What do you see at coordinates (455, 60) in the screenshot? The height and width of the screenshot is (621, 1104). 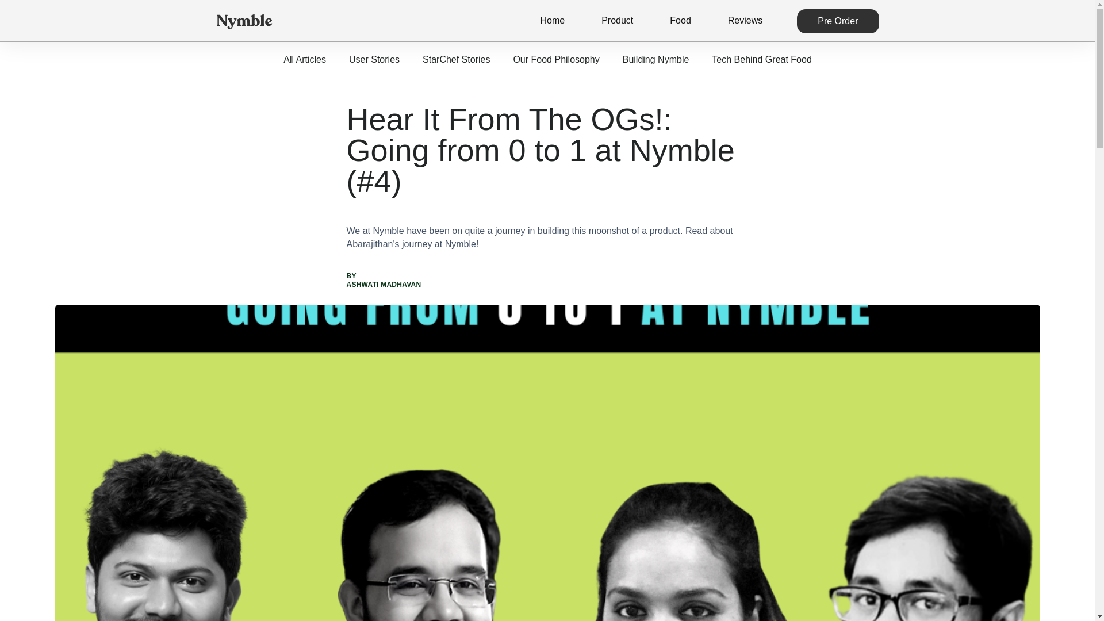 I see `StarChef Stories` at bounding box center [455, 60].